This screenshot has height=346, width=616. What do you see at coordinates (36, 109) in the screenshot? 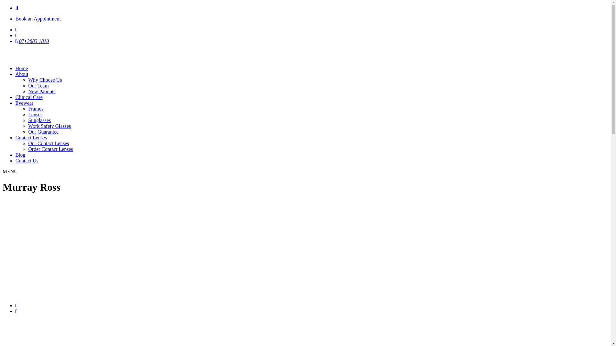
I see `Frames` at bounding box center [36, 109].